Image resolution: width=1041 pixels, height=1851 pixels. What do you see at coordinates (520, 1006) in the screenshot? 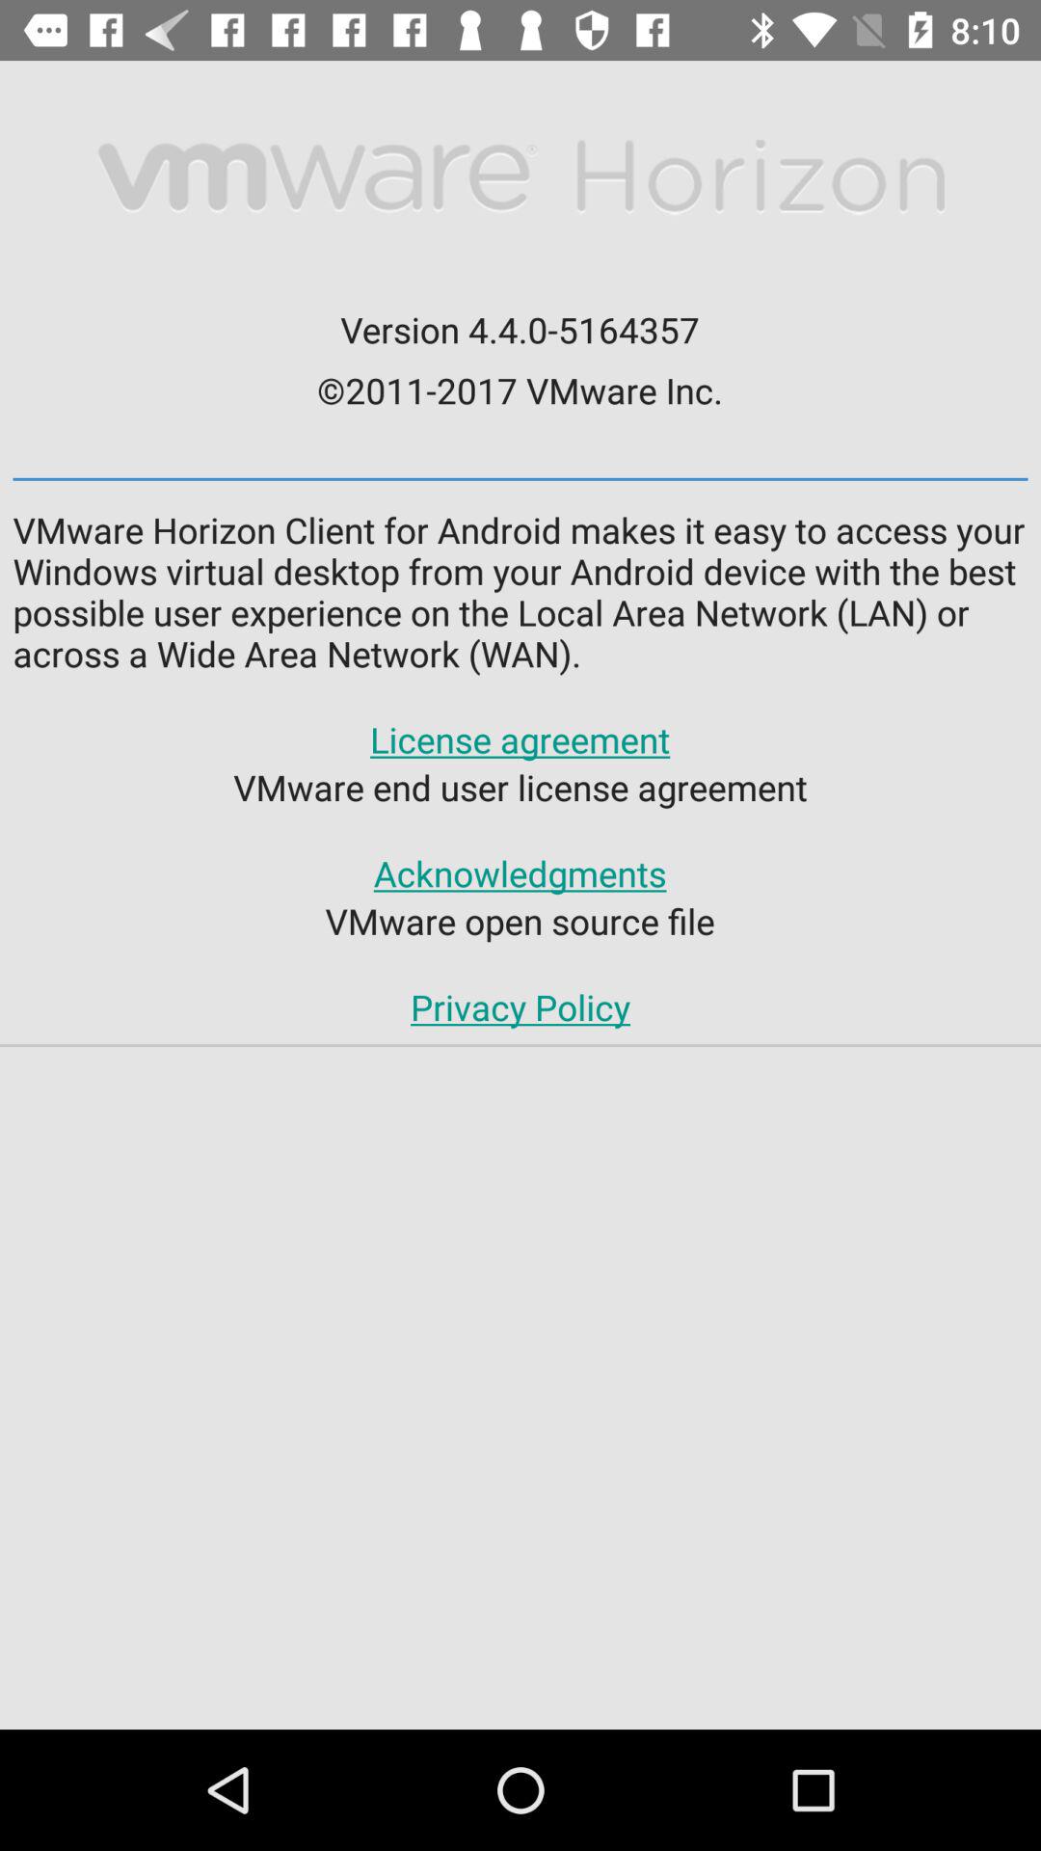
I see `tap the privacy policy` at bounding box center [520, 1006].